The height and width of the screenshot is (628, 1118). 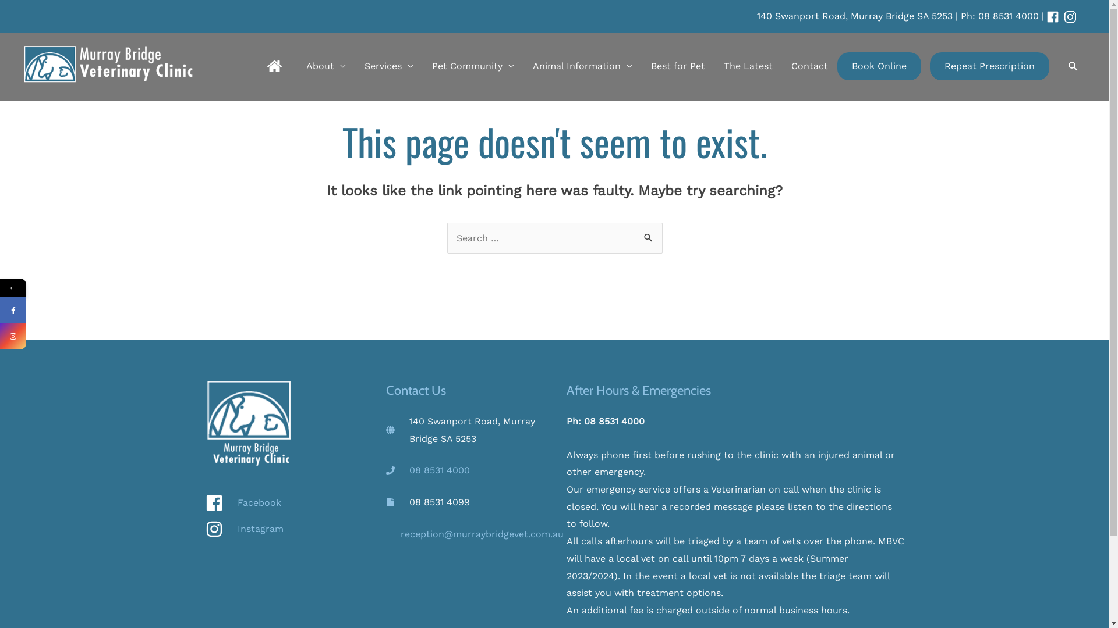 What do you see at coordinates (482, 534) in the screenshot?
I see `reception@murraybridgevet.com.au` at bounding box center [482, 534].